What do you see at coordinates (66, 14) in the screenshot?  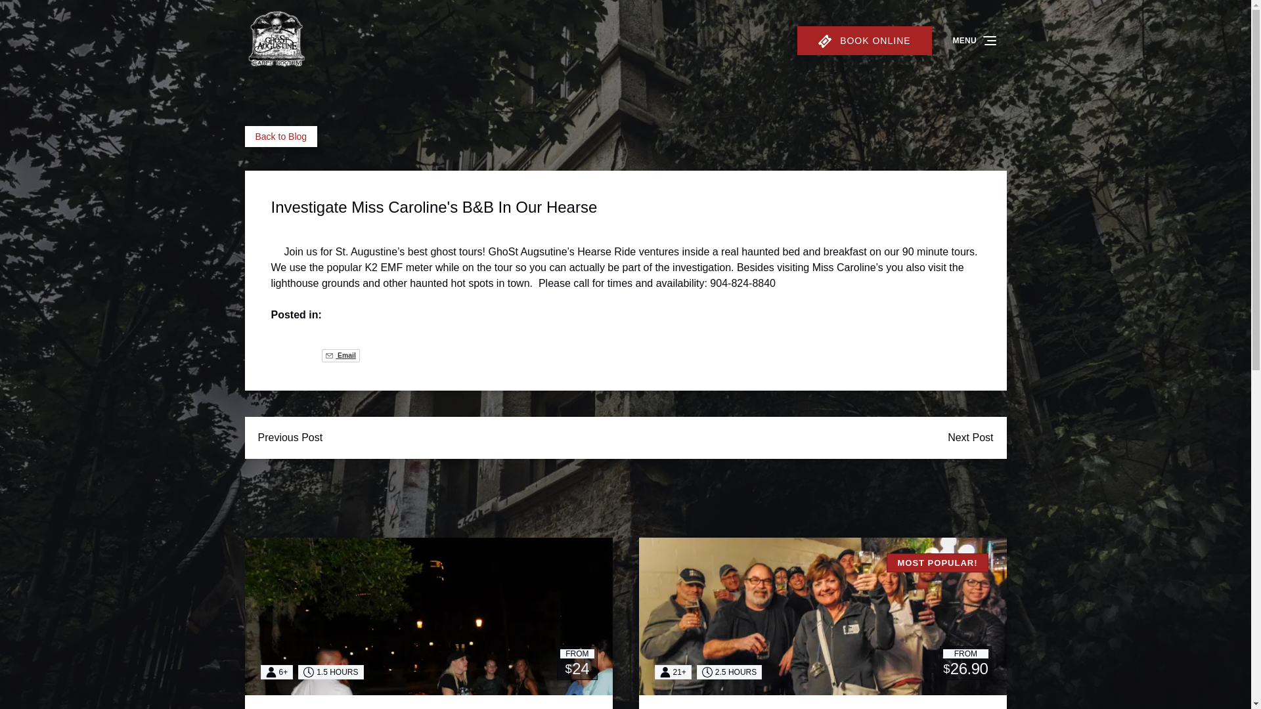 I see `Skip to primary navigation` at bounding box center [66, 14].